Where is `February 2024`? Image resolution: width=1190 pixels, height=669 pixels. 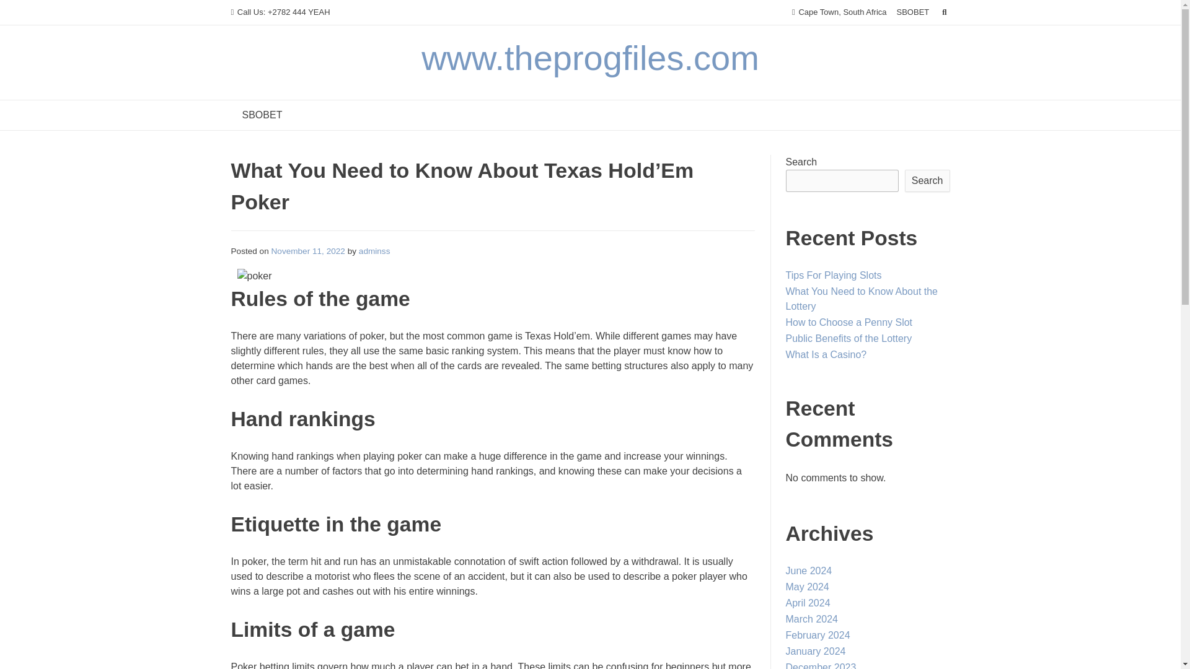 February 2024 is located at coordinates (818, 635).